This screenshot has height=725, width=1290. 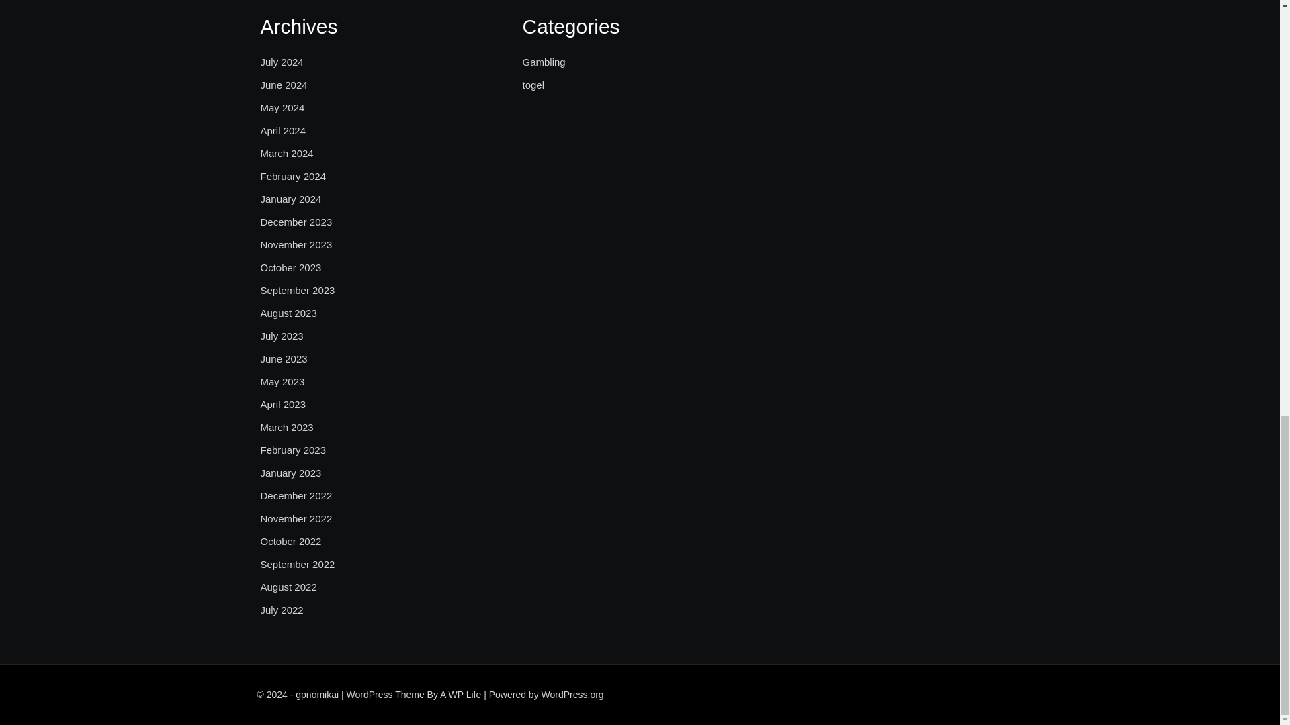 I want to click on June 2023, so click(x=284, y=358).